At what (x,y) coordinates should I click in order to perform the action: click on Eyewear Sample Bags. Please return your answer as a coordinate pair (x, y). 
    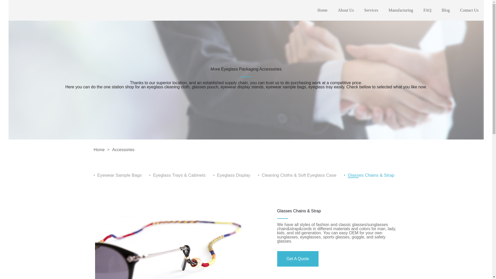
    Looking at the image, I should click on (119, 175).